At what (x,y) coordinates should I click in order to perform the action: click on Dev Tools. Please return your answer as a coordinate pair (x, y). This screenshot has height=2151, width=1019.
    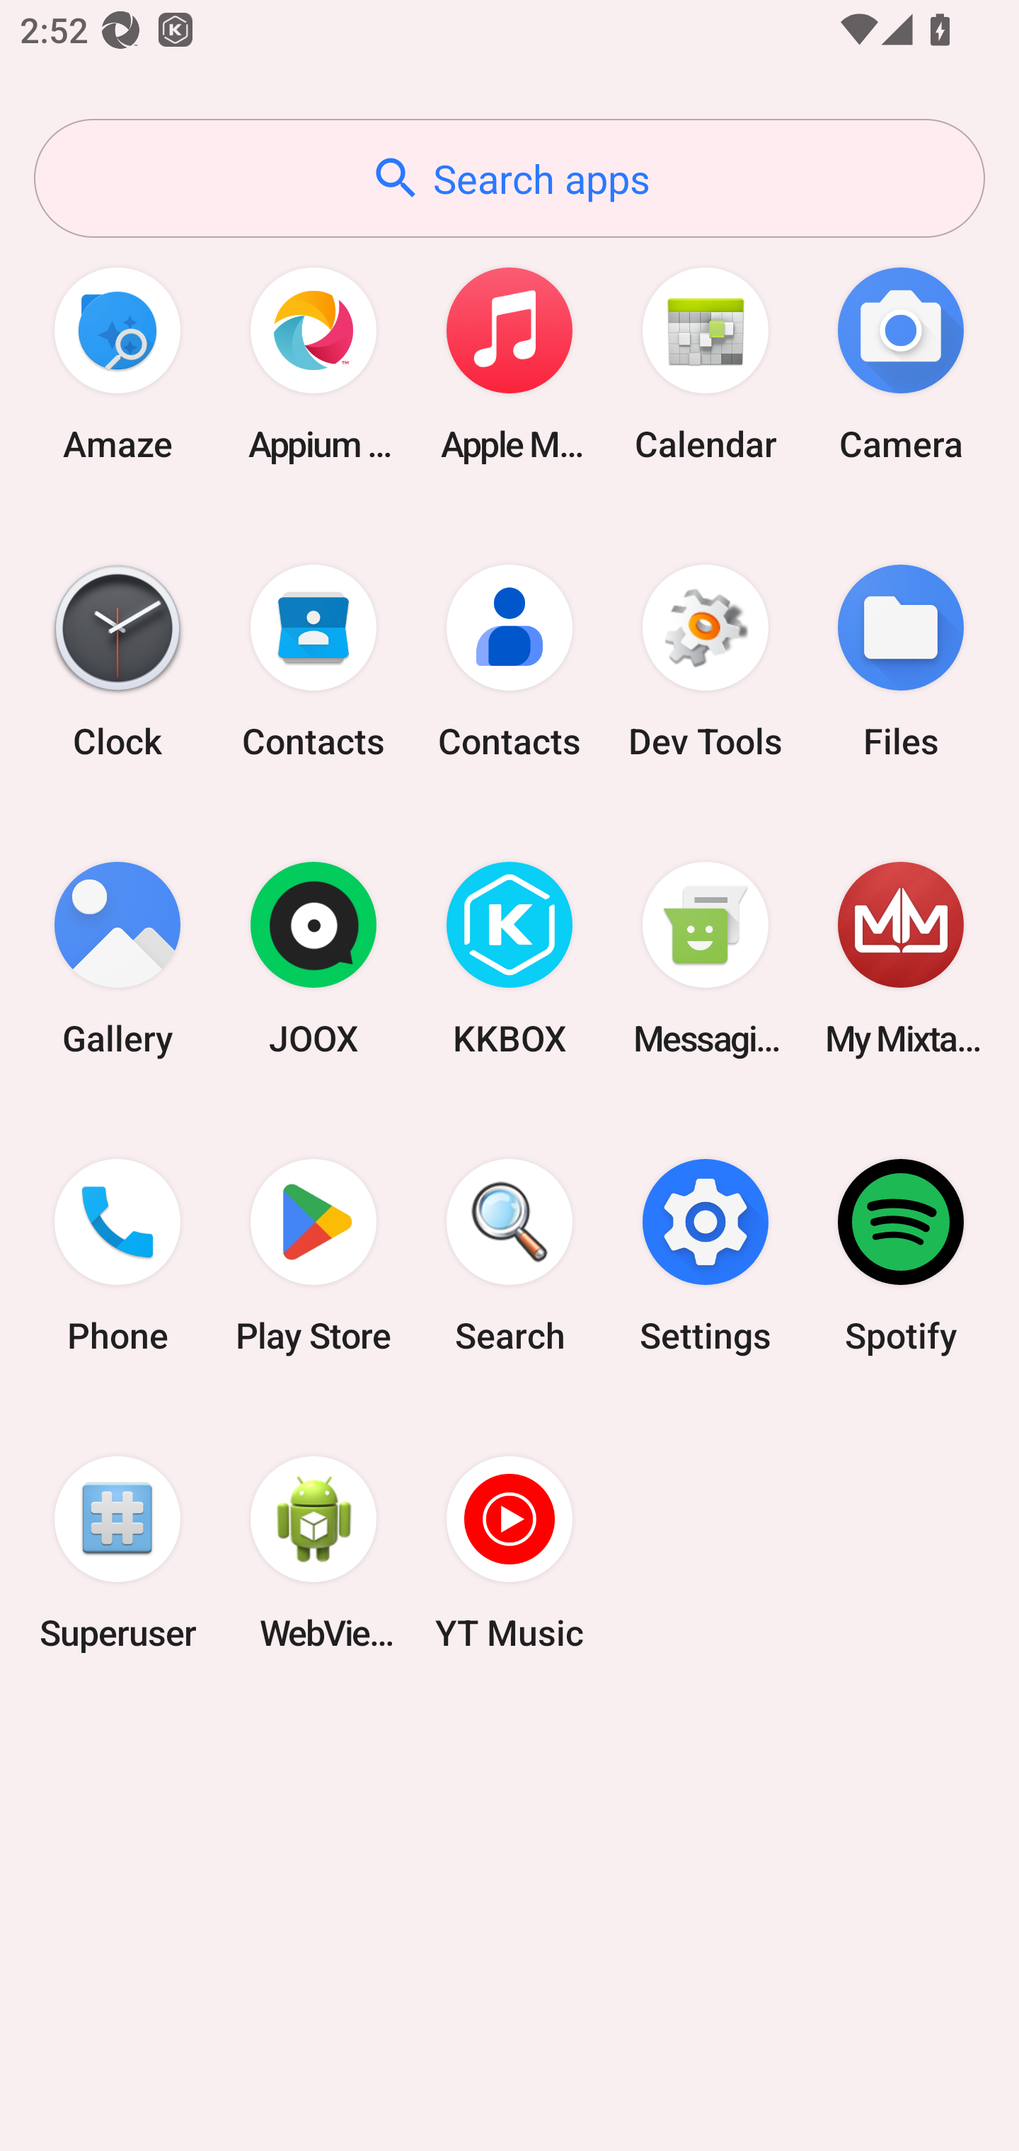
    Looking at the image, I should click on (705, 661).